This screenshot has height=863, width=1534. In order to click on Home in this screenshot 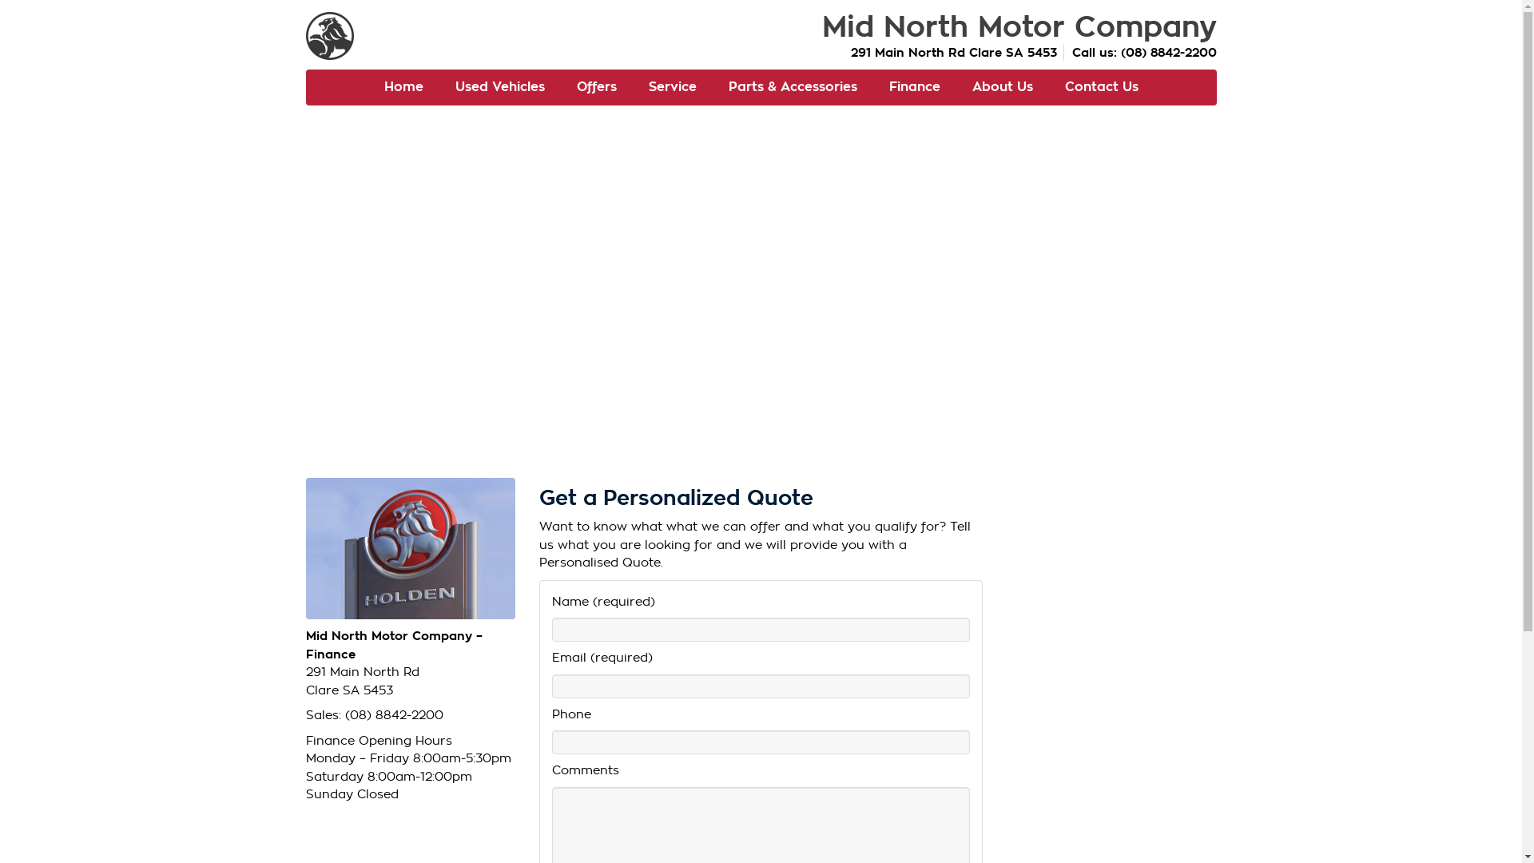, I will do `click(403, 88)`.